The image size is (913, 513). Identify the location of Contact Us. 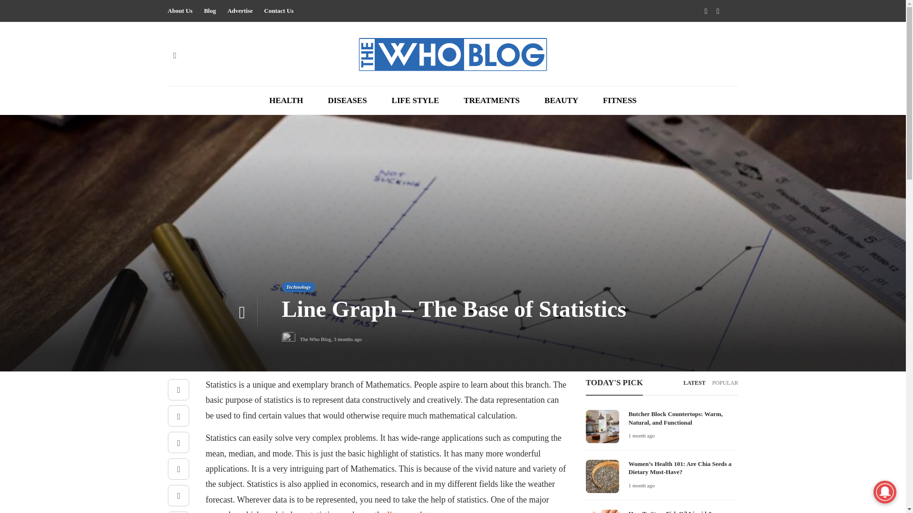
(279, 11).